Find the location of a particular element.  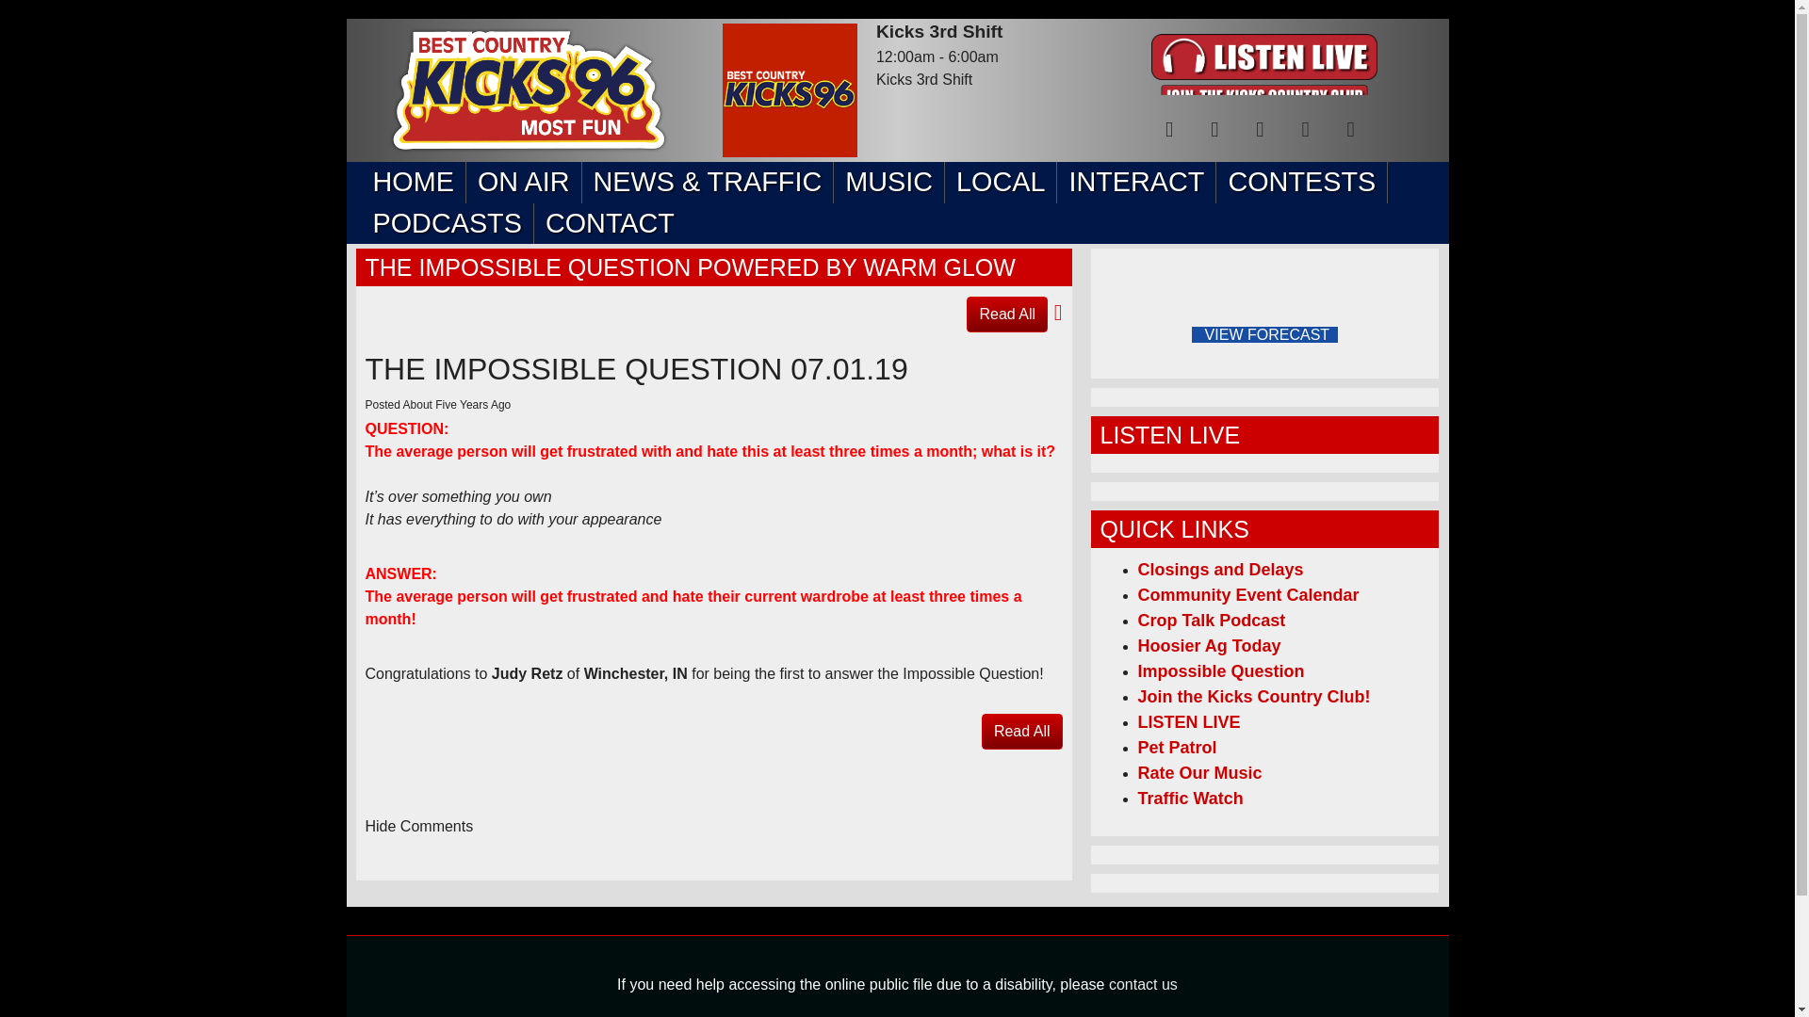

Read All is located at coordinates (1006, 315).